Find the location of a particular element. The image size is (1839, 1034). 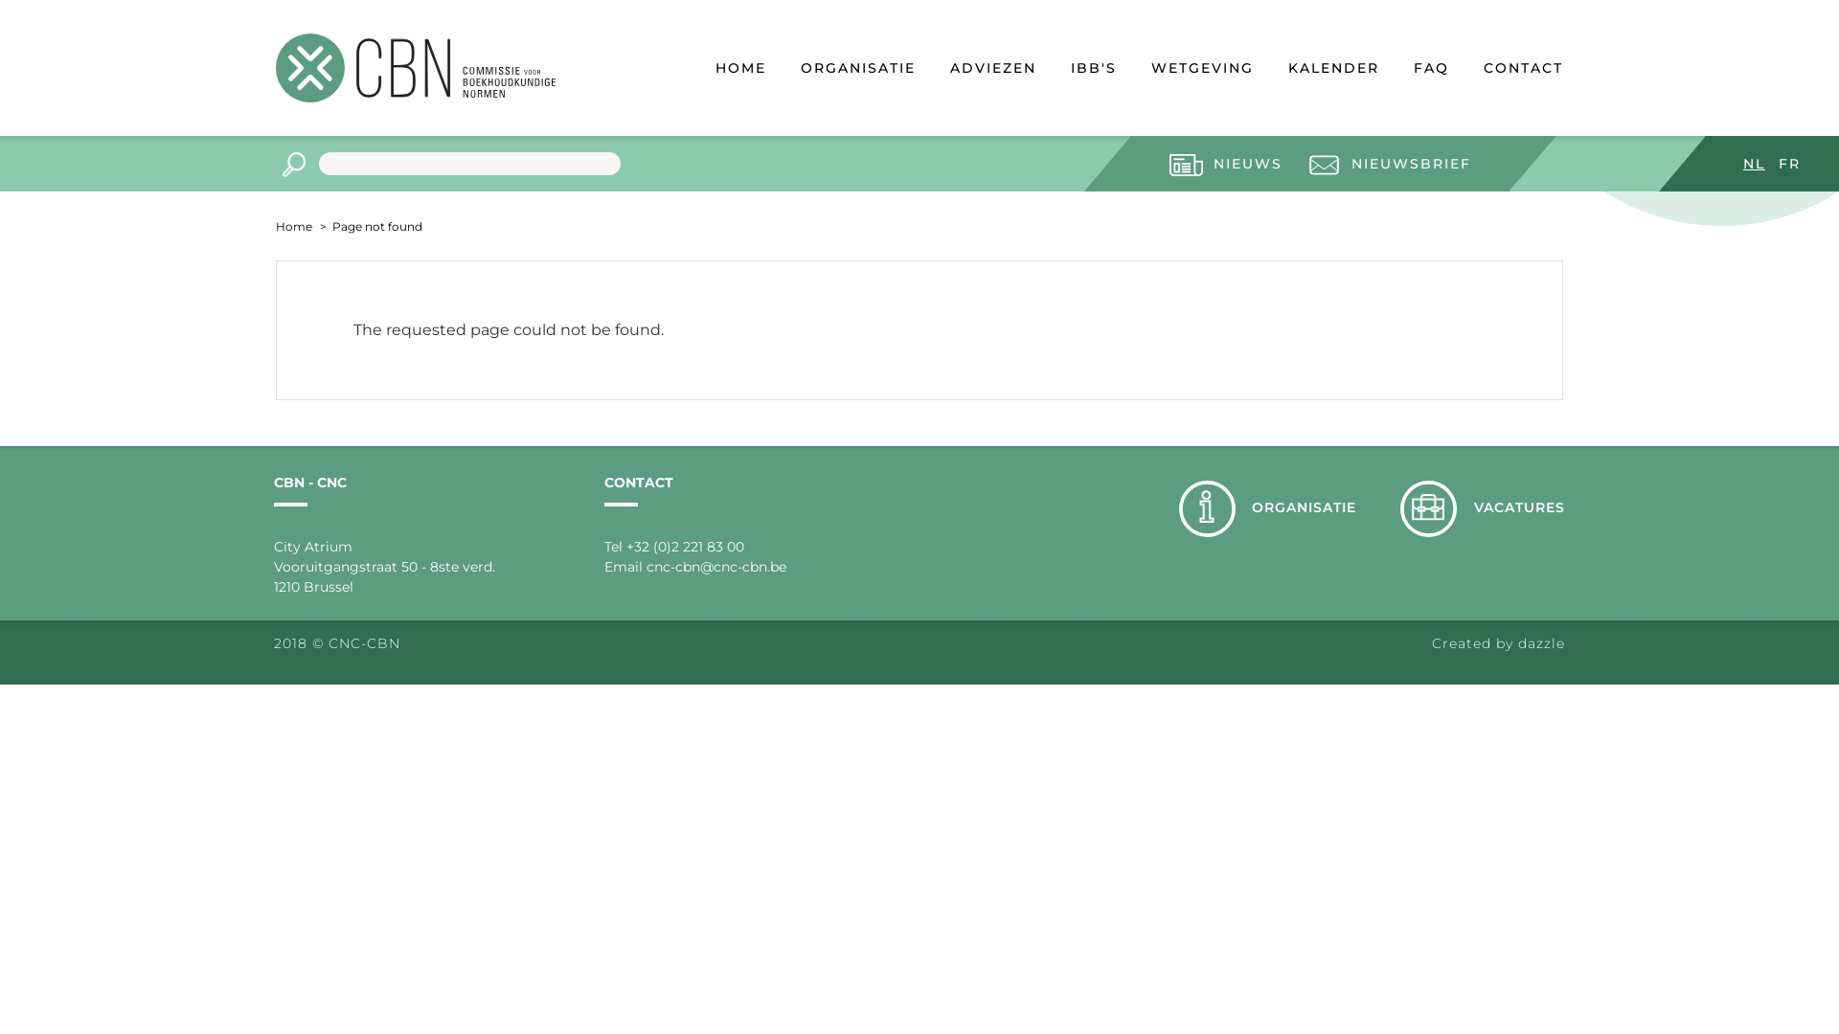

Home is located at coordinates (294, 226).